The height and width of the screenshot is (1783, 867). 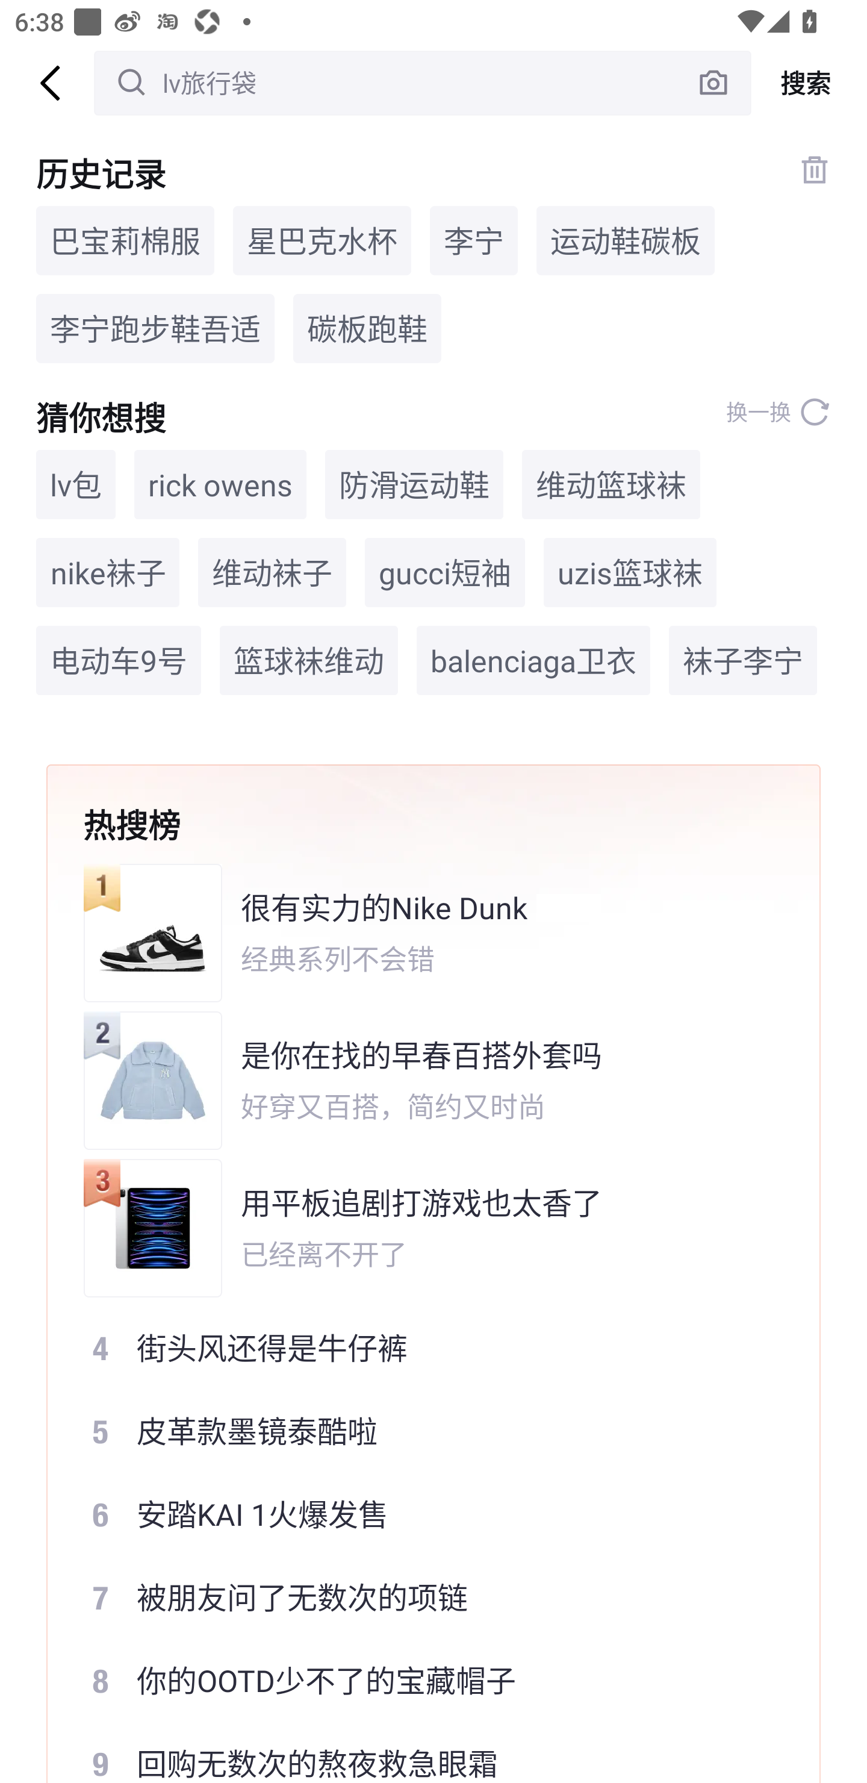 What do you see at coordinates (419, 1347) in the screenshot?
I see `4 街头风还得是牛仔裤` at bounding box center [419, 1347].